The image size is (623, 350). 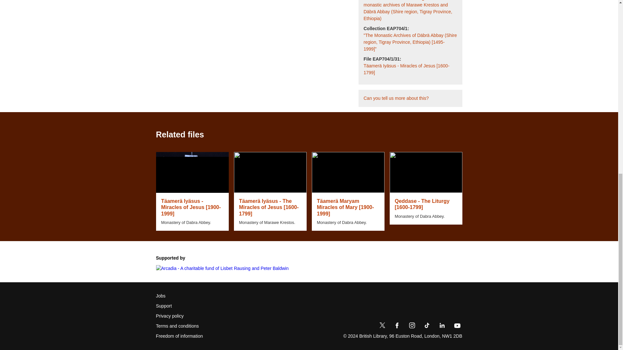 I want to click on Privacy policy, so click(x=170, y=316).